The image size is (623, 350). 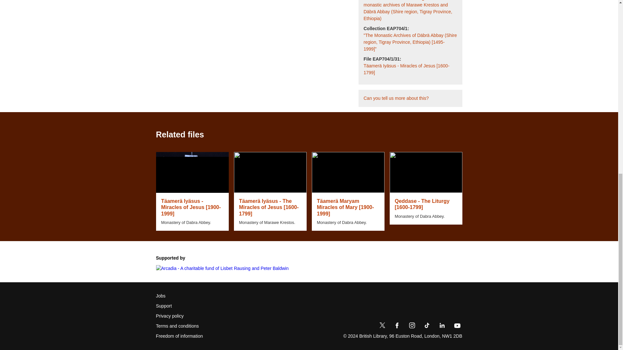 I want to click on Privacy policy, so click(x=170, y=316).